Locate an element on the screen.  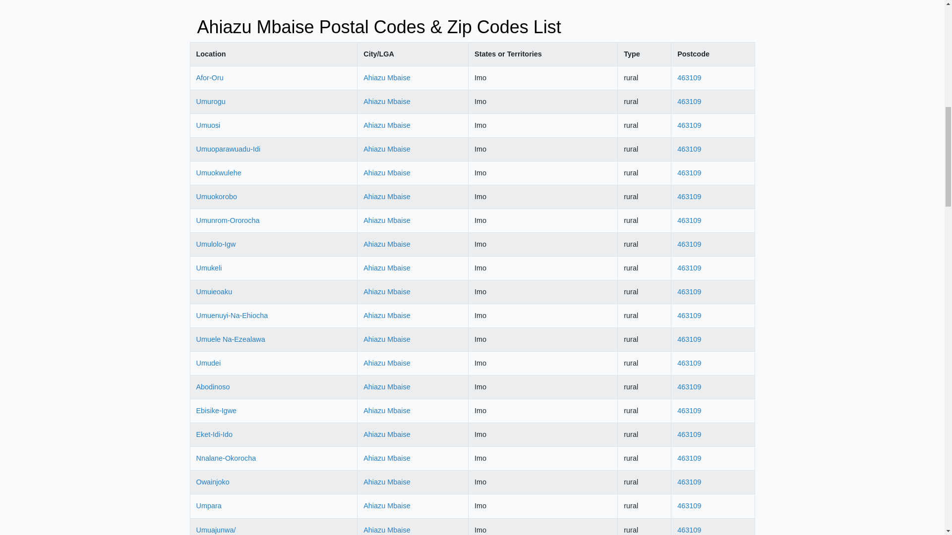
Ahiazu Mbaise is located at coordinates (387, 101).